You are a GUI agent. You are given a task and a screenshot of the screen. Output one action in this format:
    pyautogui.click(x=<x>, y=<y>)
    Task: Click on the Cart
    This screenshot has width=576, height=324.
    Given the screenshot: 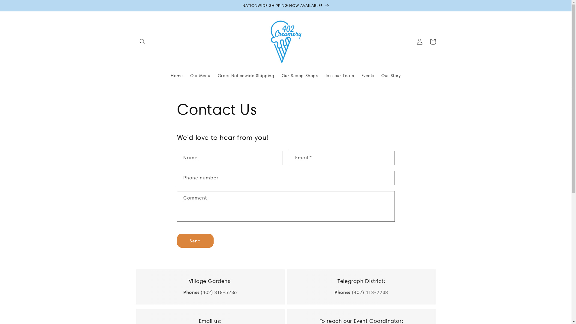 What is the action you would take?
    pyautogui.click(x=433, y=42)
    